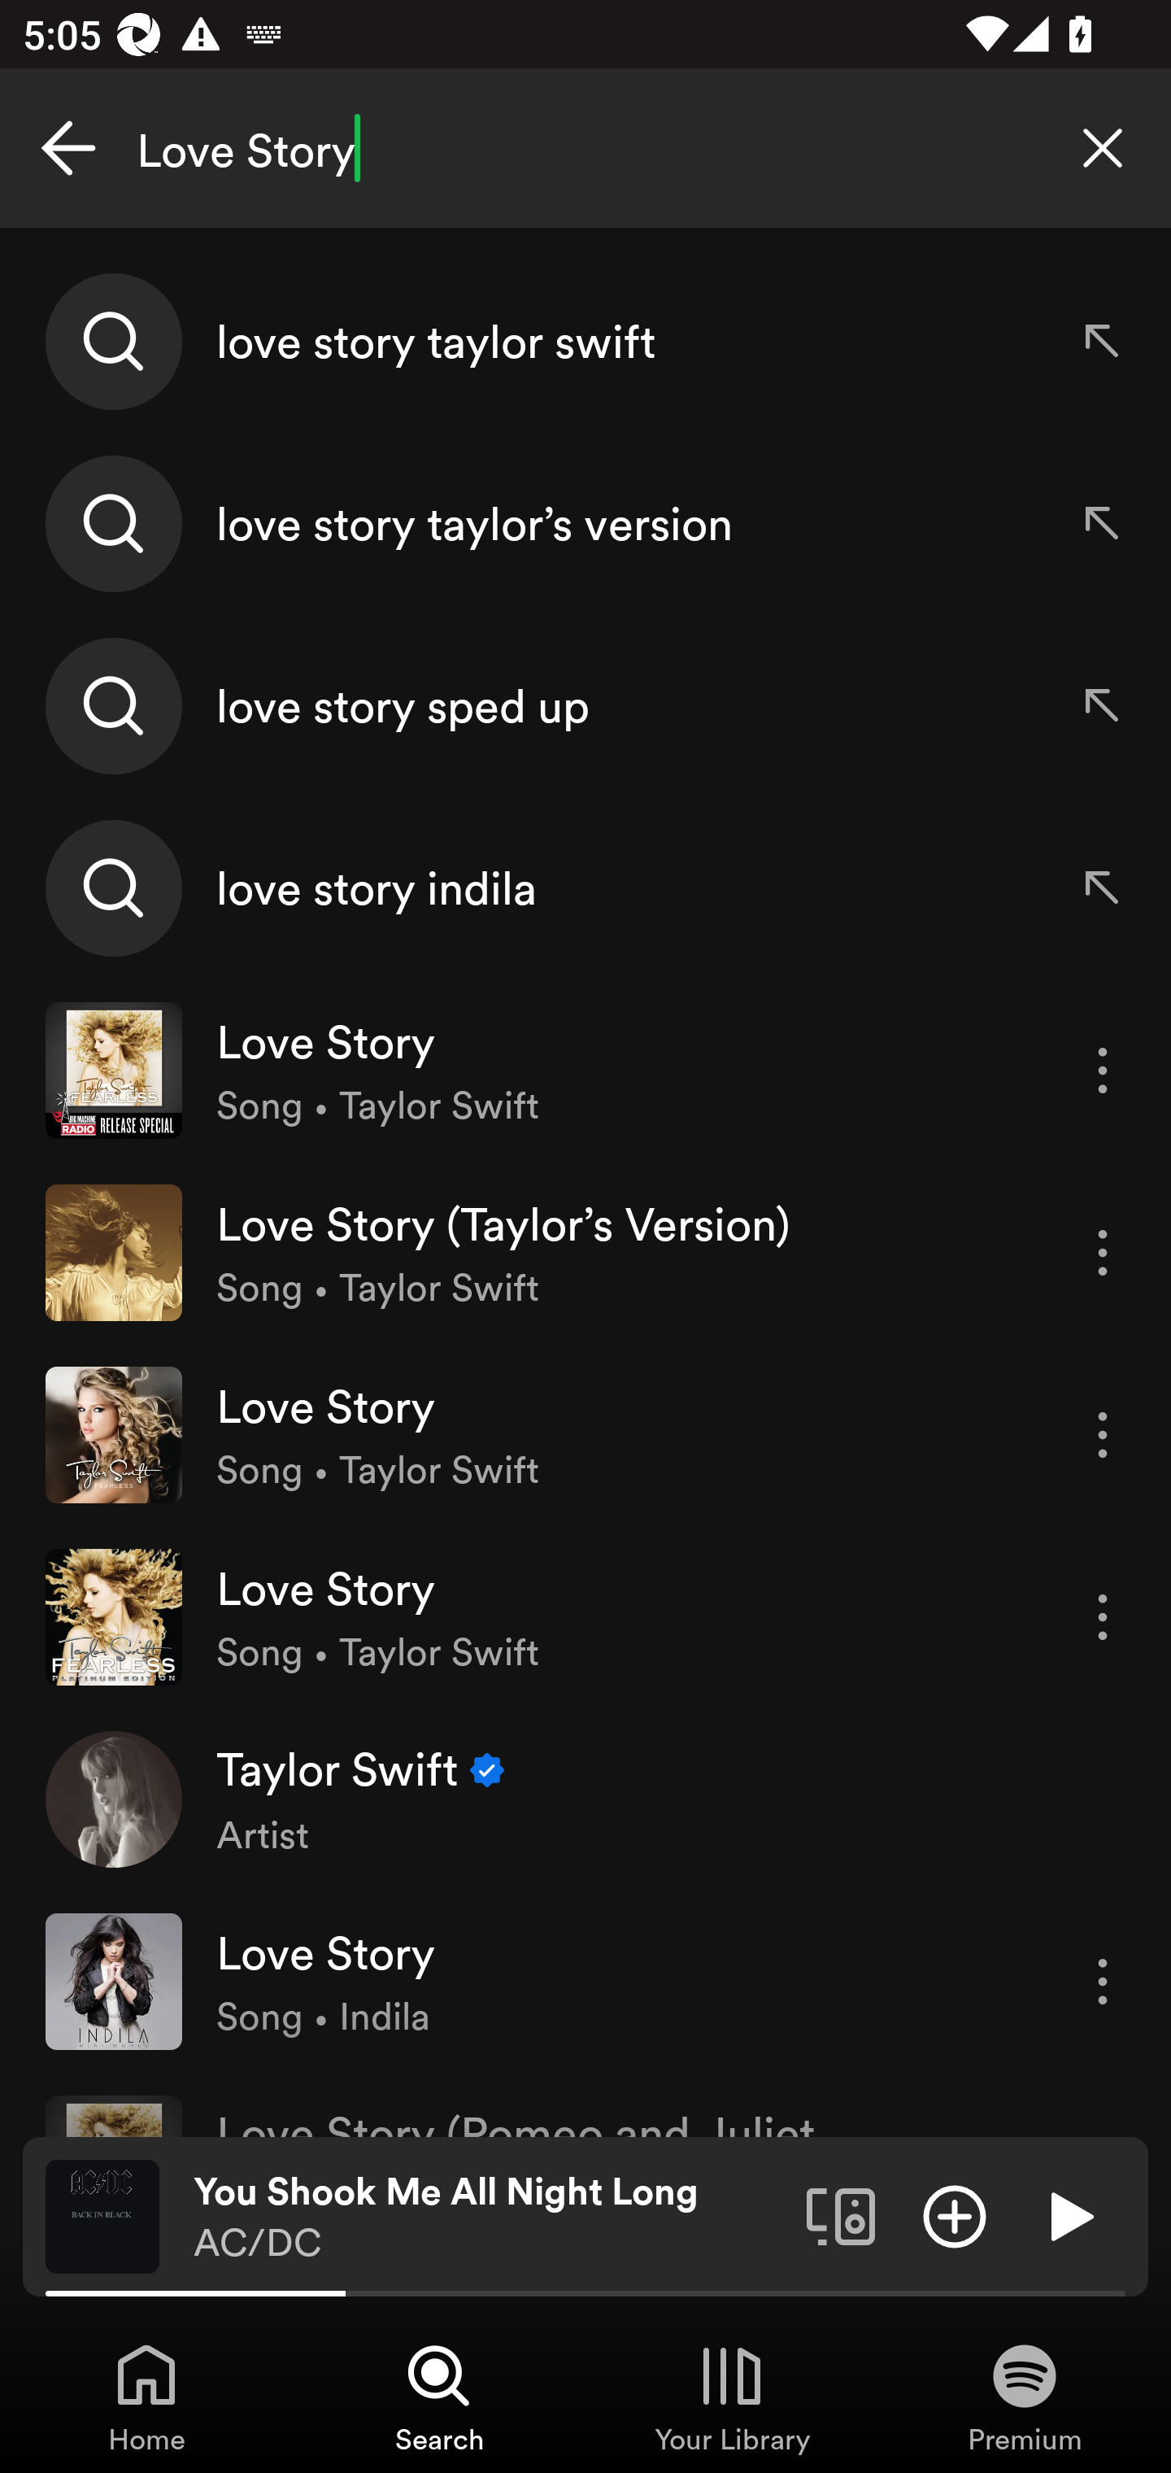 Image resolution: width=1171 pixels, height=2473 pixels. What do you see at coordinates (585, 524) in the screenshot?
I see `love story taylor’s version` at bounding box center [585, 524].